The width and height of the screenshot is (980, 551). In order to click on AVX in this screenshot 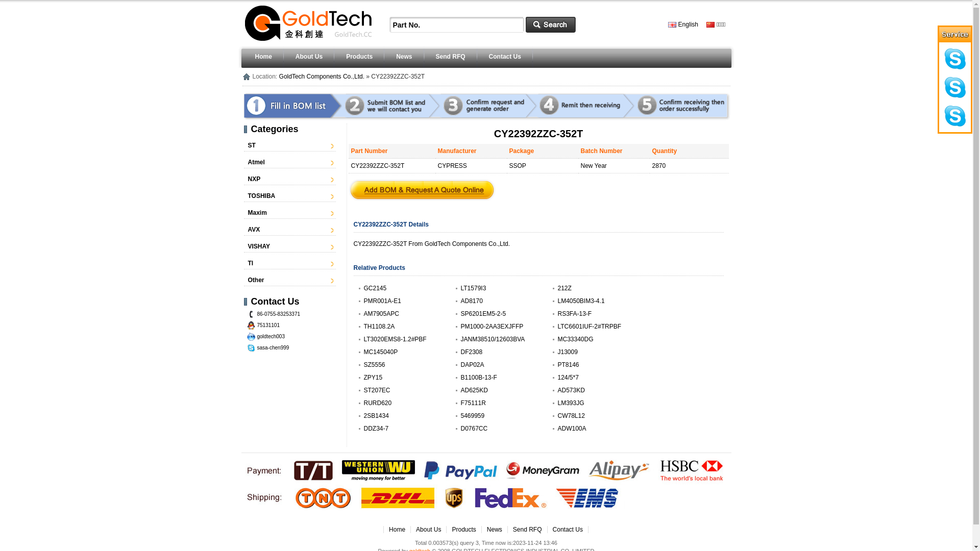, I will do `click(254, 230)`.